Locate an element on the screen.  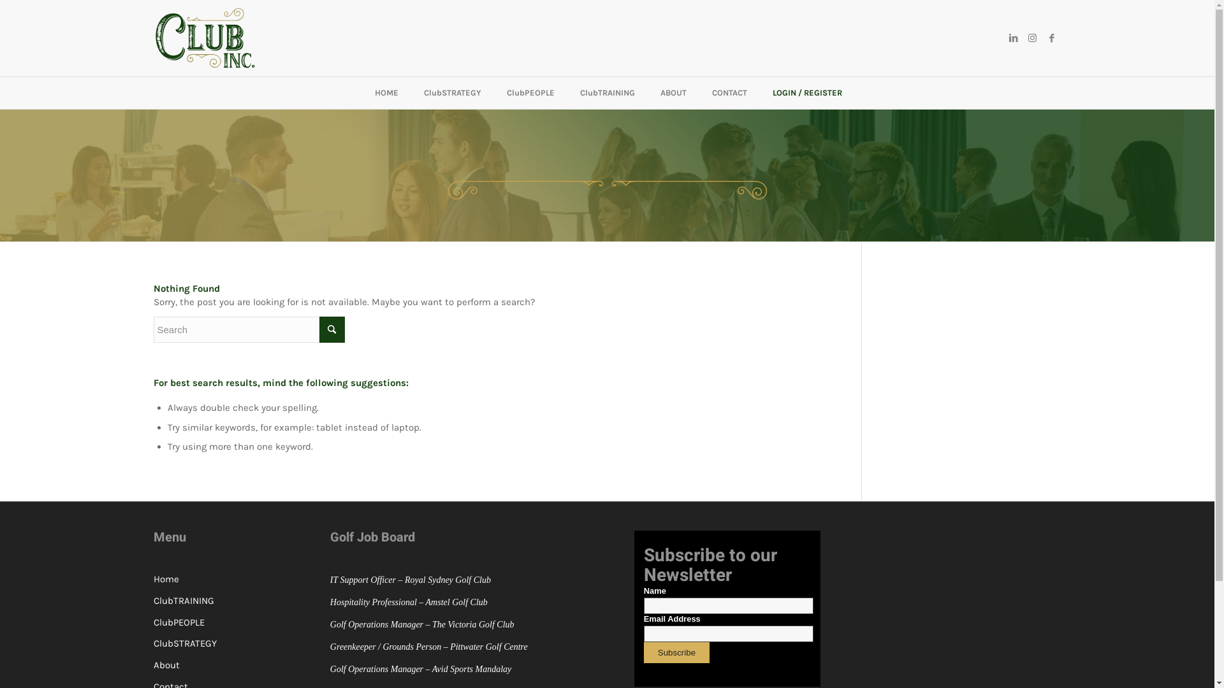
Activate Account is located at coordinates (497, 373).